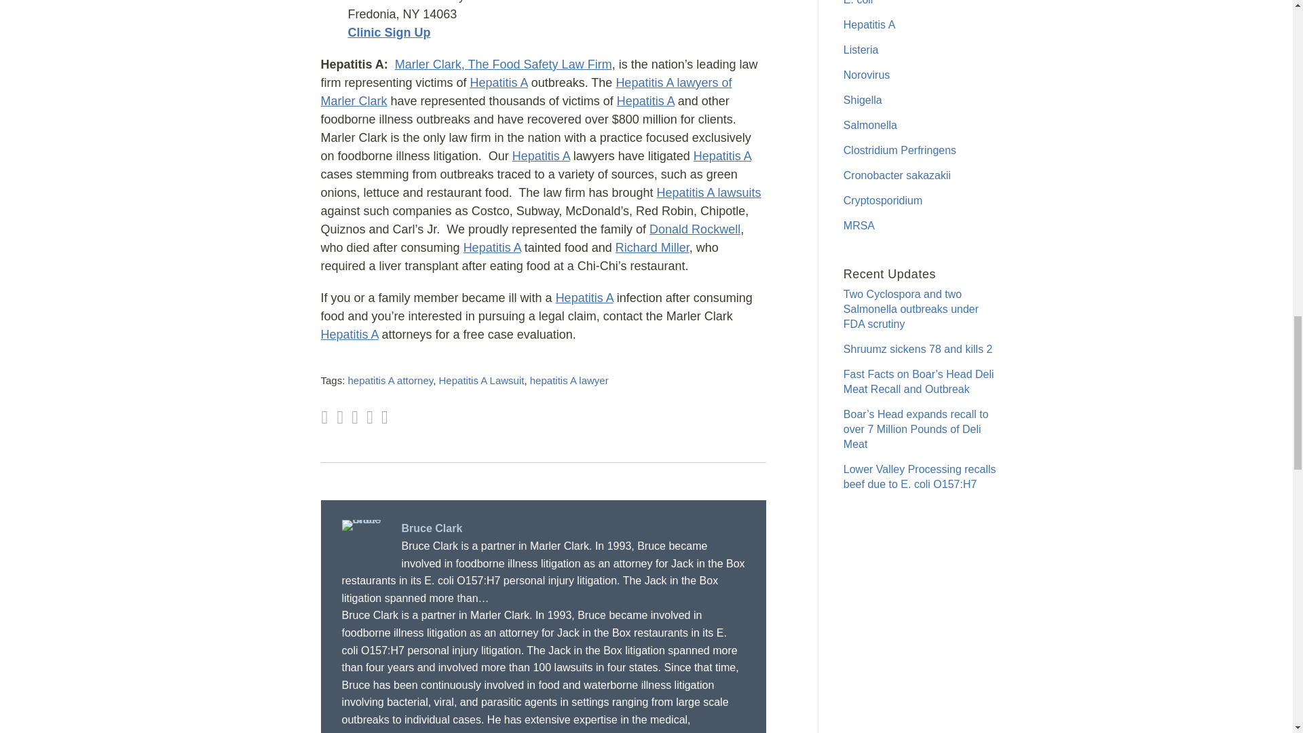  I want to click on Hepatitis A lawsuits, so click(709, 193).